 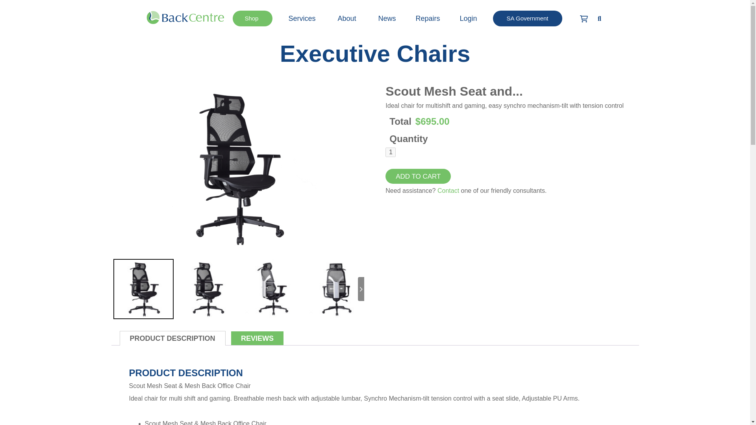 I want to click on About, so click(x=347, y=18).